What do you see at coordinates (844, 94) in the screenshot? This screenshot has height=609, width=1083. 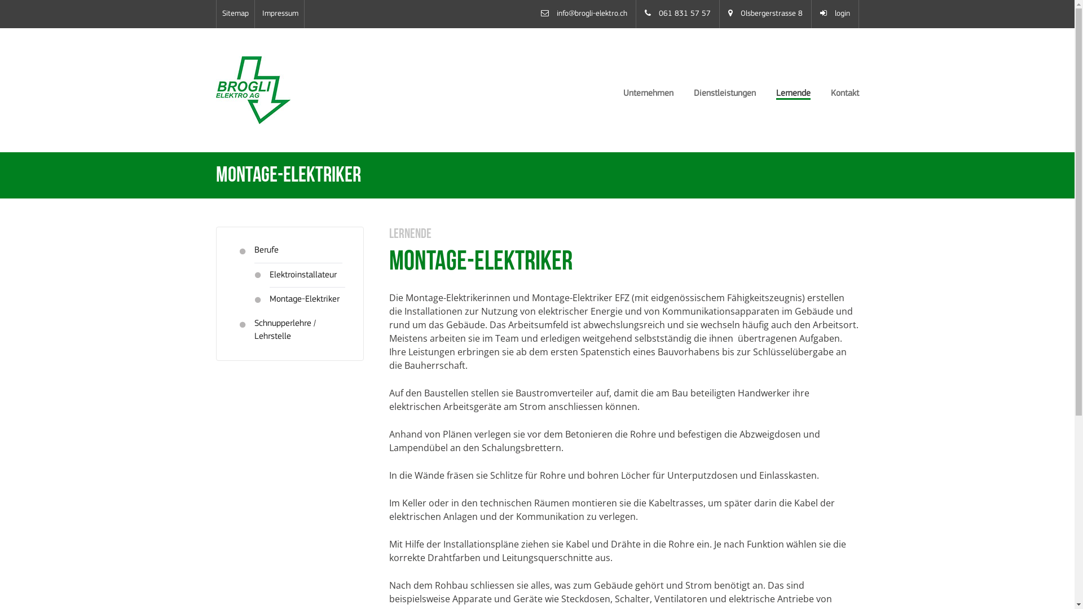 I see `Kontakt` at bounding box center [844, 94].